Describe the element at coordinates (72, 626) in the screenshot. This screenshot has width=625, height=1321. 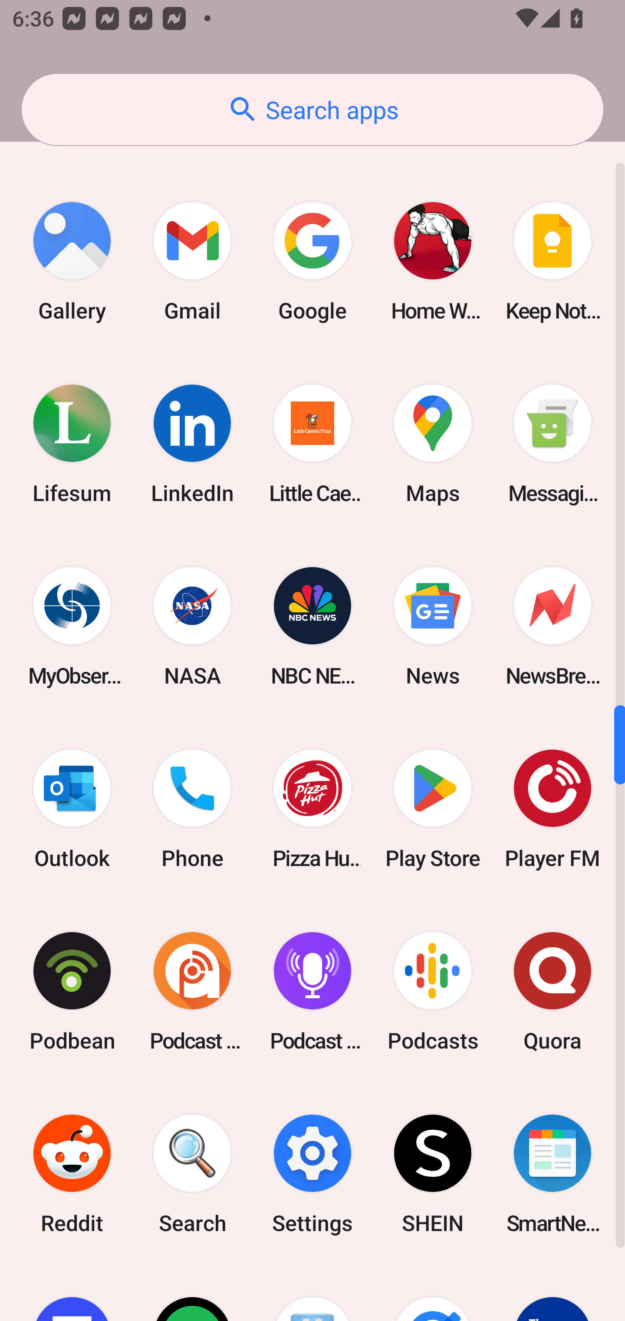
I see `MyObservatory` at that location.